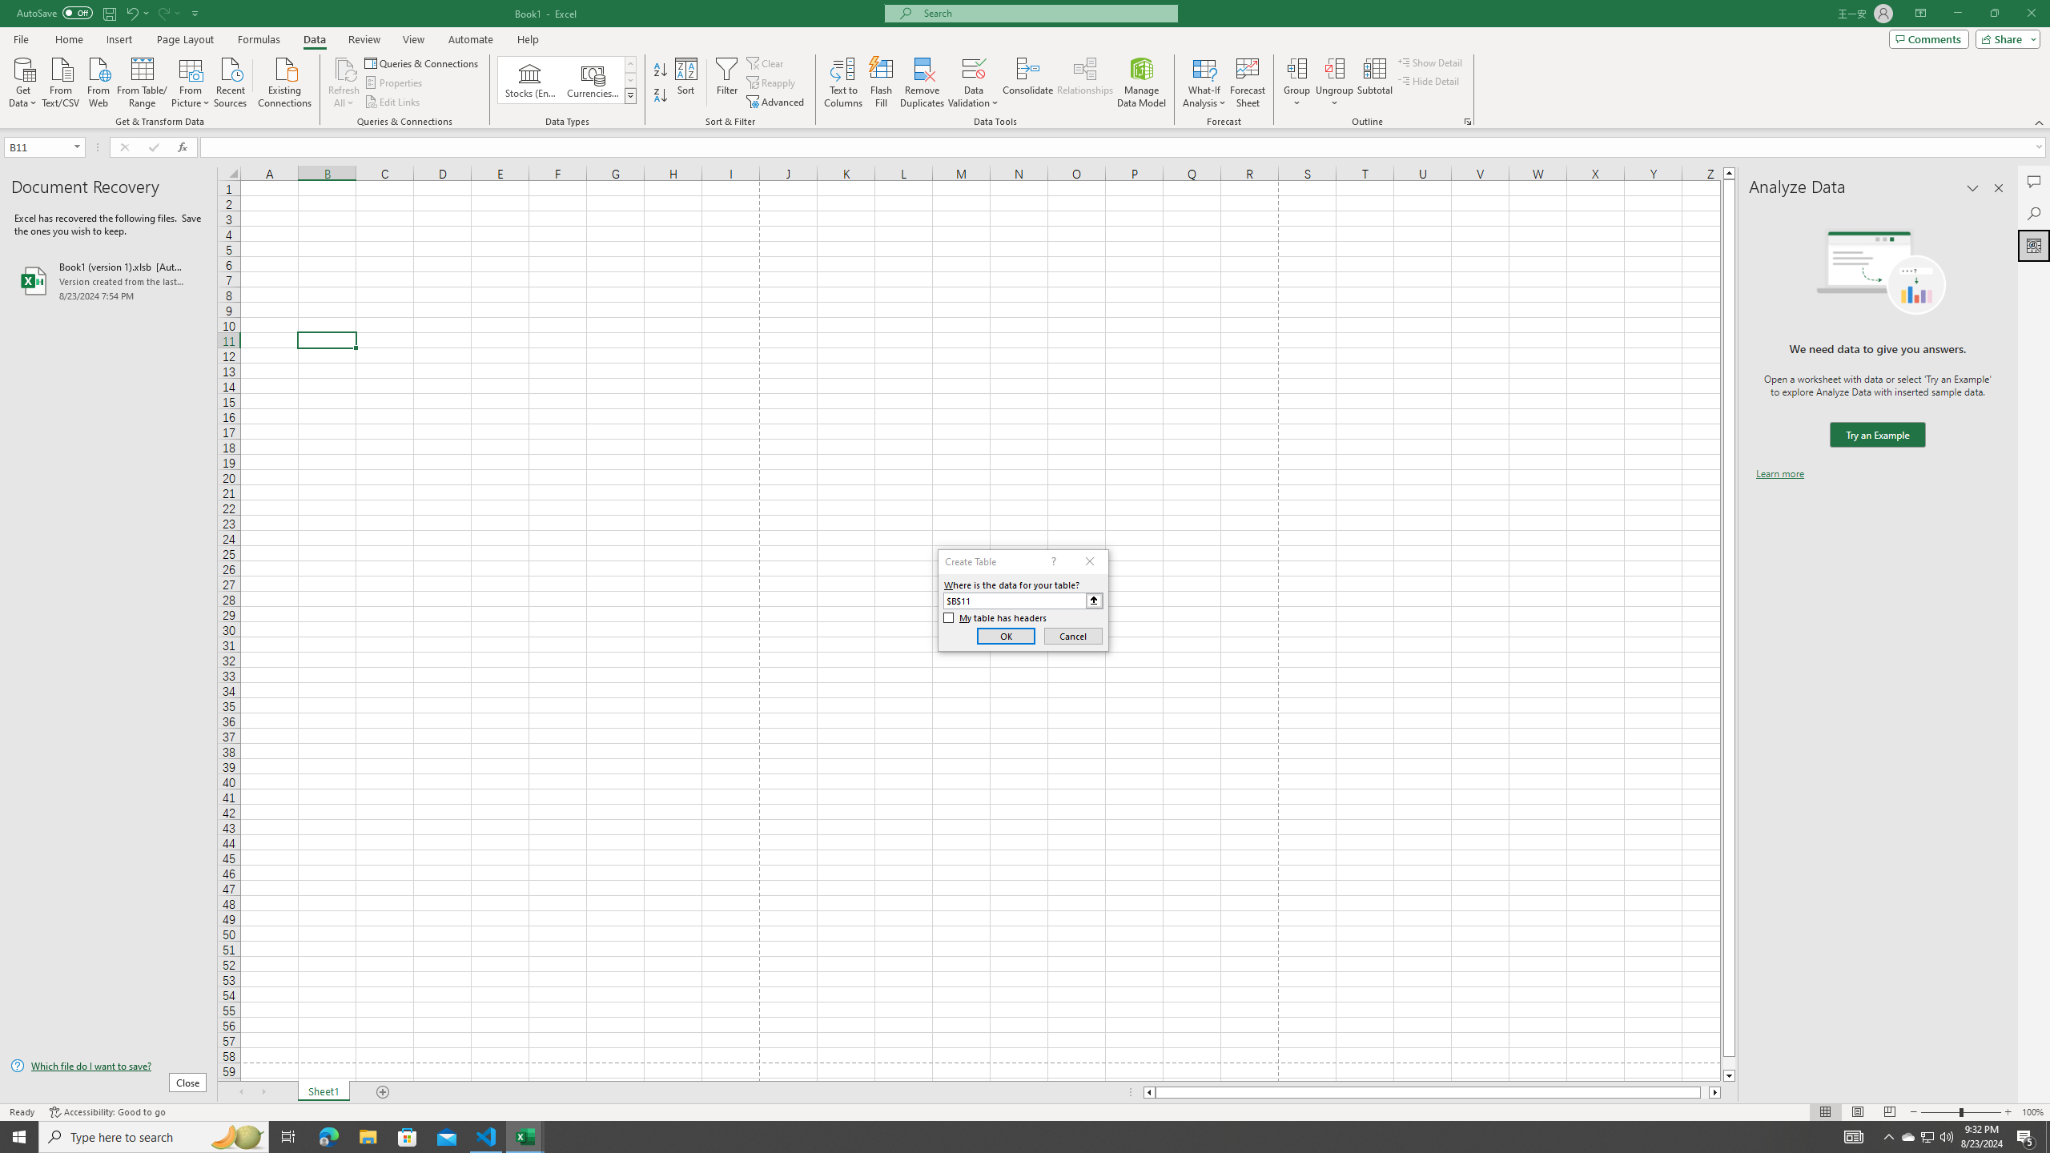 The image size is (2050, 1153). Describe the element at coordinates (423, 62) in the screenshot. I see `Queries & Connections` at that location.